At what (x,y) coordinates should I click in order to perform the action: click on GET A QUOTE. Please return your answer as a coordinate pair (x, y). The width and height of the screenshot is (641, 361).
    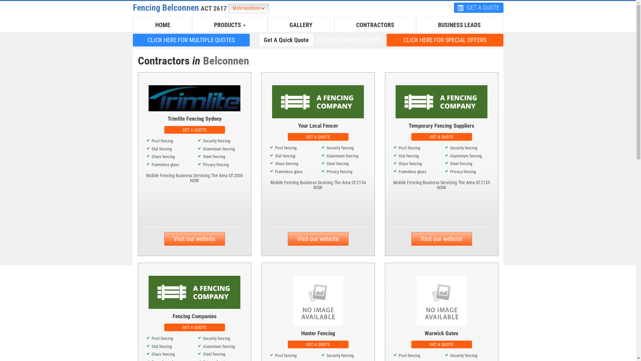
    Looking at the image, I should click on (479, 8).